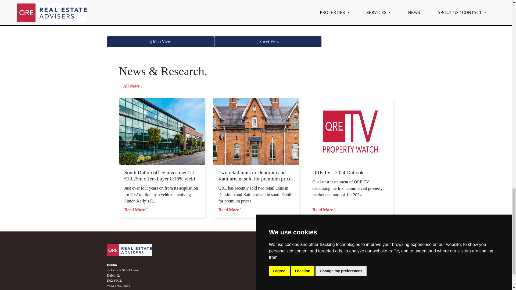 The image size is (516, 290). I want to click on Read More, so click(230, 210).